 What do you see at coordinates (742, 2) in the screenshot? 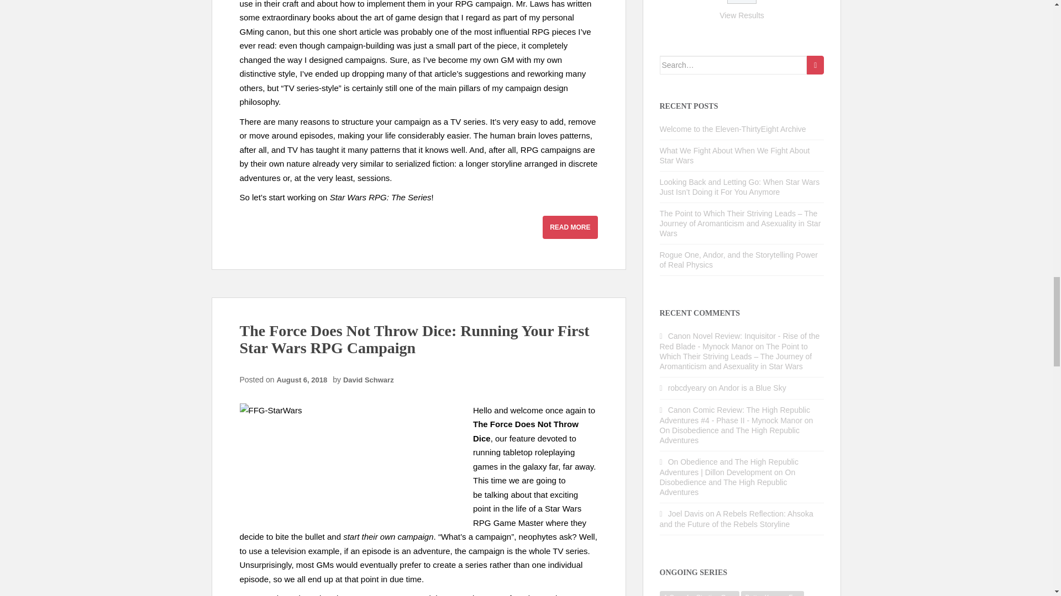
I see `   Vote   ` at bounding box center [742, 2].